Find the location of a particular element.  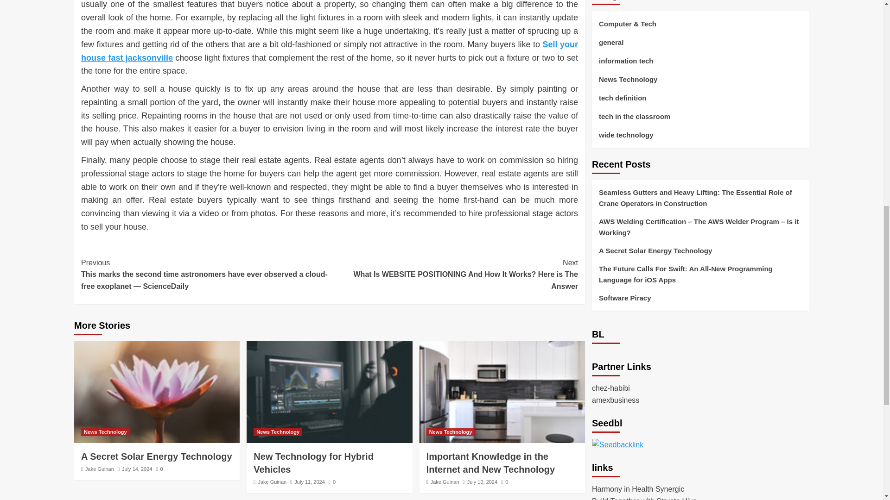

Sell your house fast jacksonville is located at coordinates (329, 51).